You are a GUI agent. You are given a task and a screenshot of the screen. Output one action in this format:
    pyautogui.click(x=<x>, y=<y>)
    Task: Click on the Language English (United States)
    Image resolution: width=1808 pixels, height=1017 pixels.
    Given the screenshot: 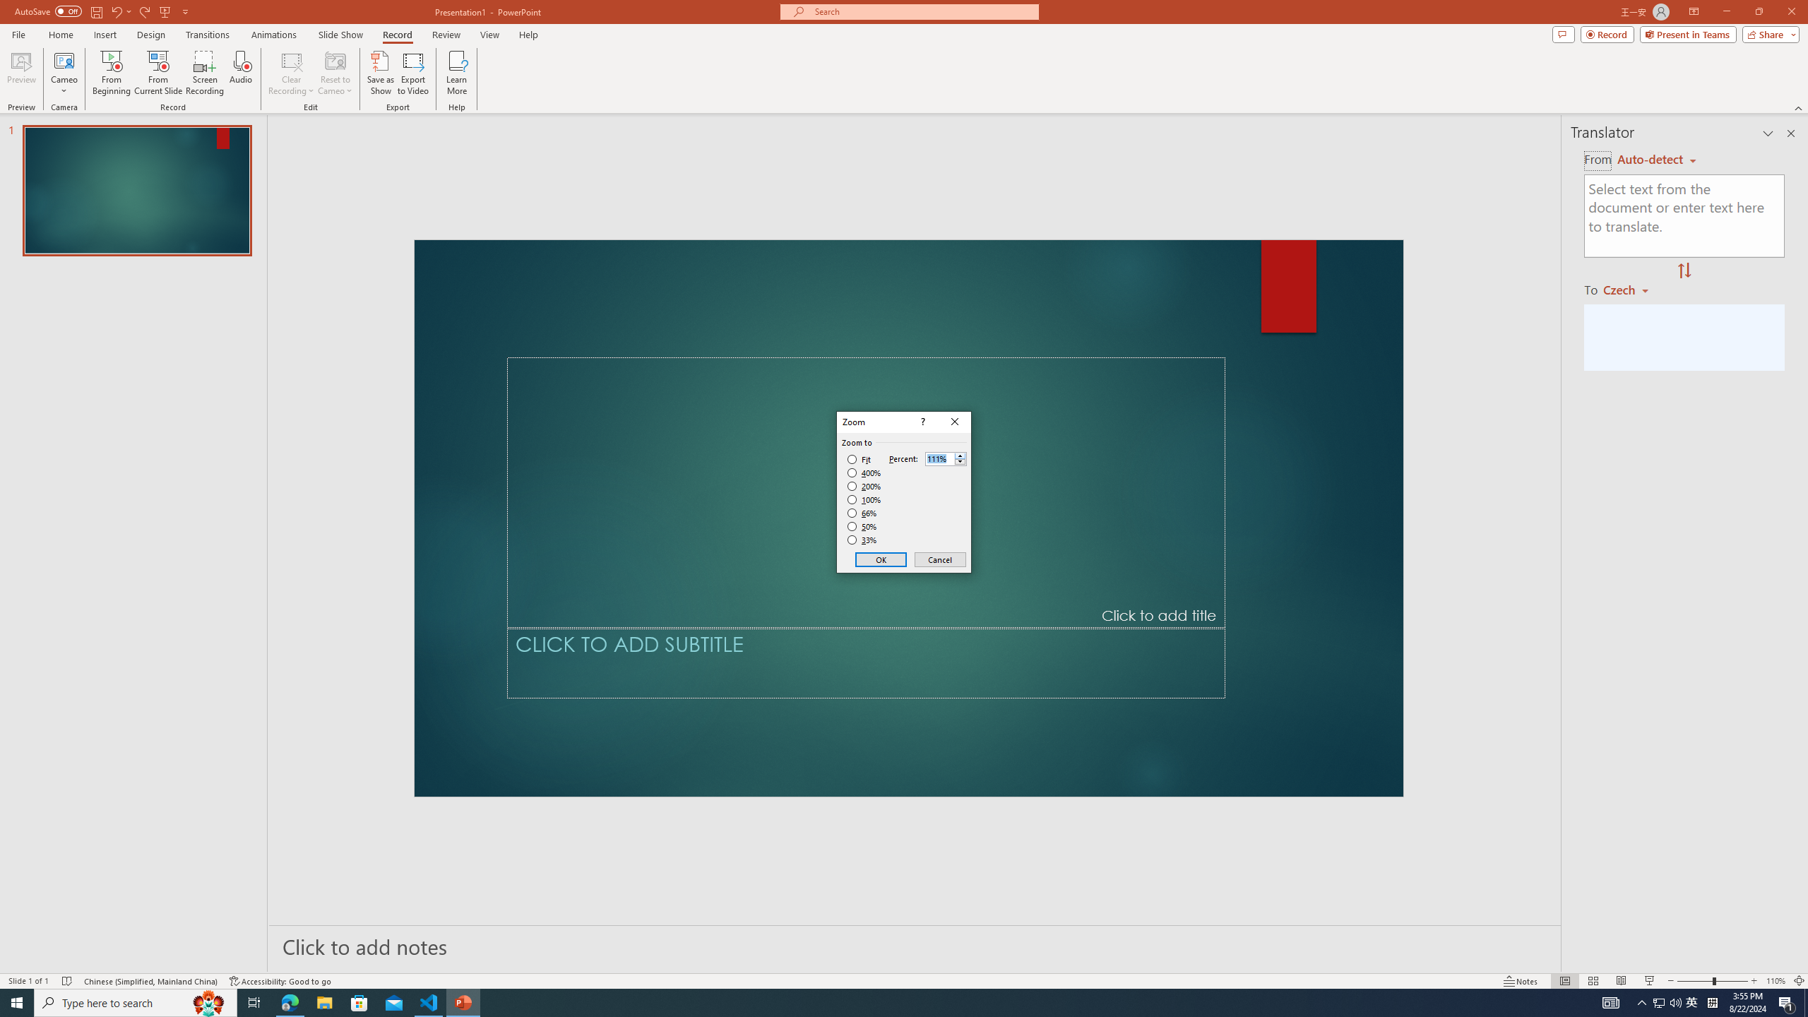 What is the action you would take?
    pyautogui.click(x=232, y=961)
    